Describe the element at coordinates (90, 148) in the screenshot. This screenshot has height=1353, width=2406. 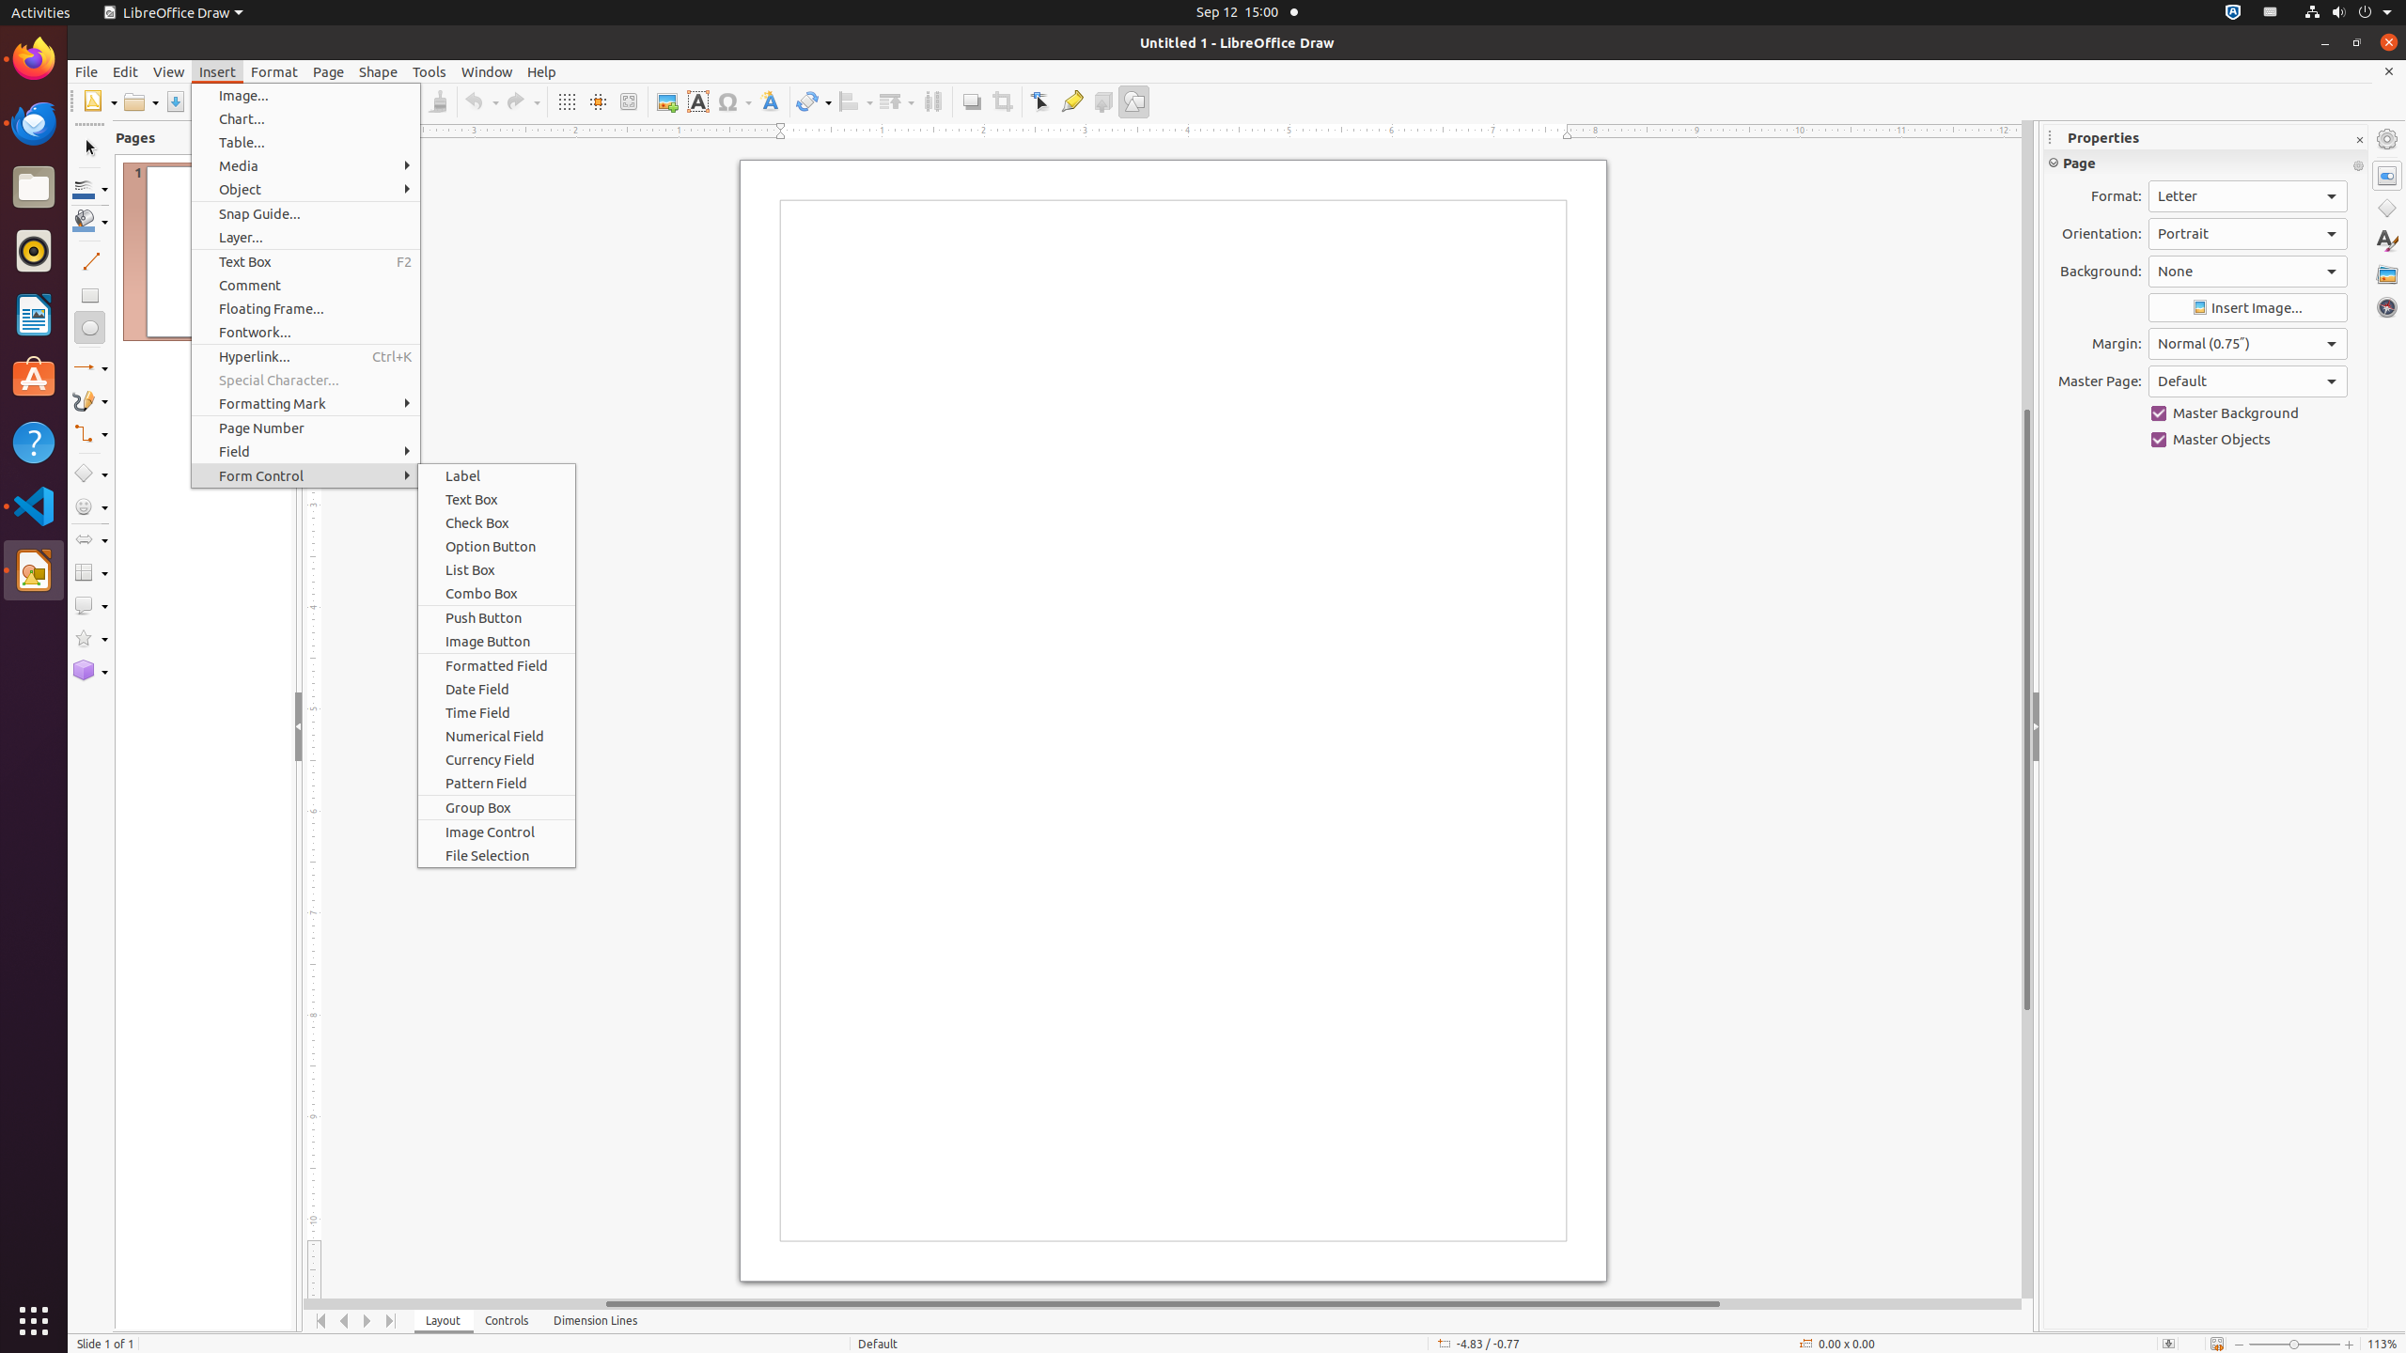
I see `Select` at that location.